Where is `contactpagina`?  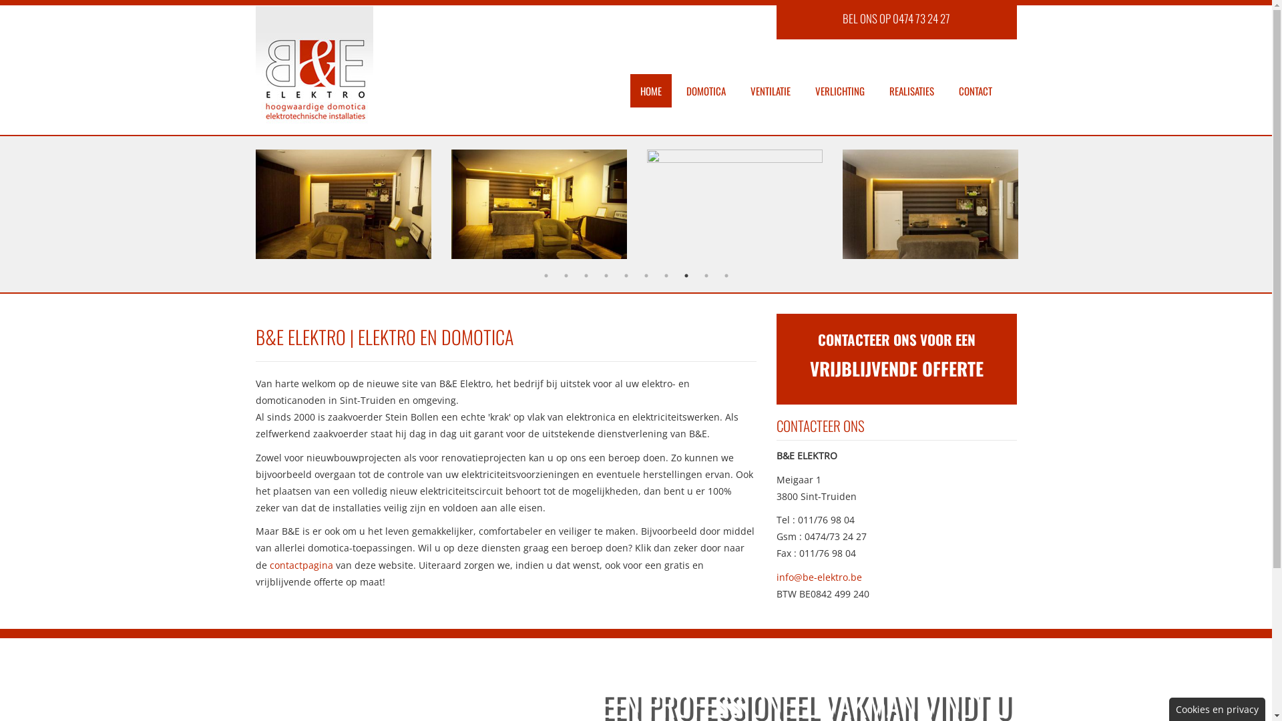
contactpagina is located at coordinates (302, 565).